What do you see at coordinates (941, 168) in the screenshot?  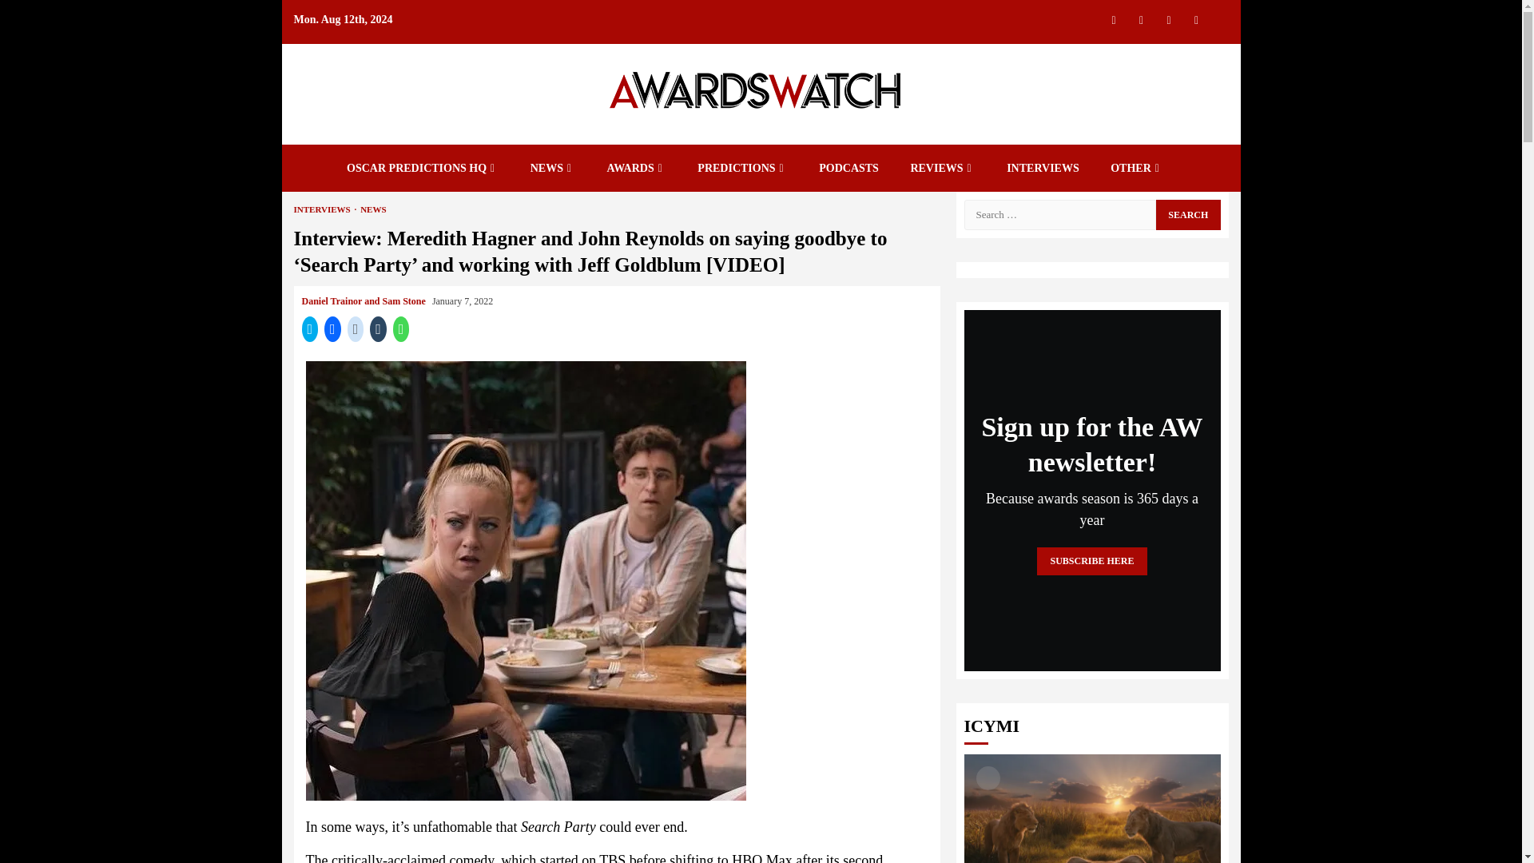 I see `REVIEWS` at bounding box center [941, 168].